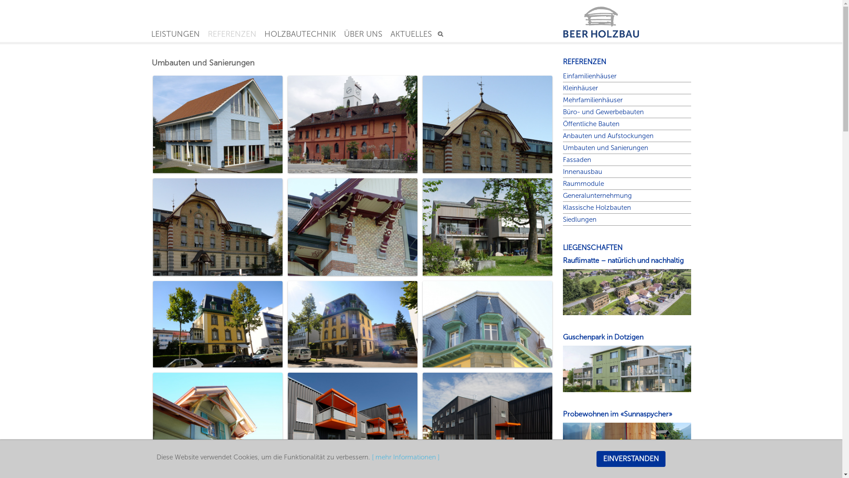 This screenshot has height=478, width=849. I want to click on REFERENZEN, so click(232, 34).